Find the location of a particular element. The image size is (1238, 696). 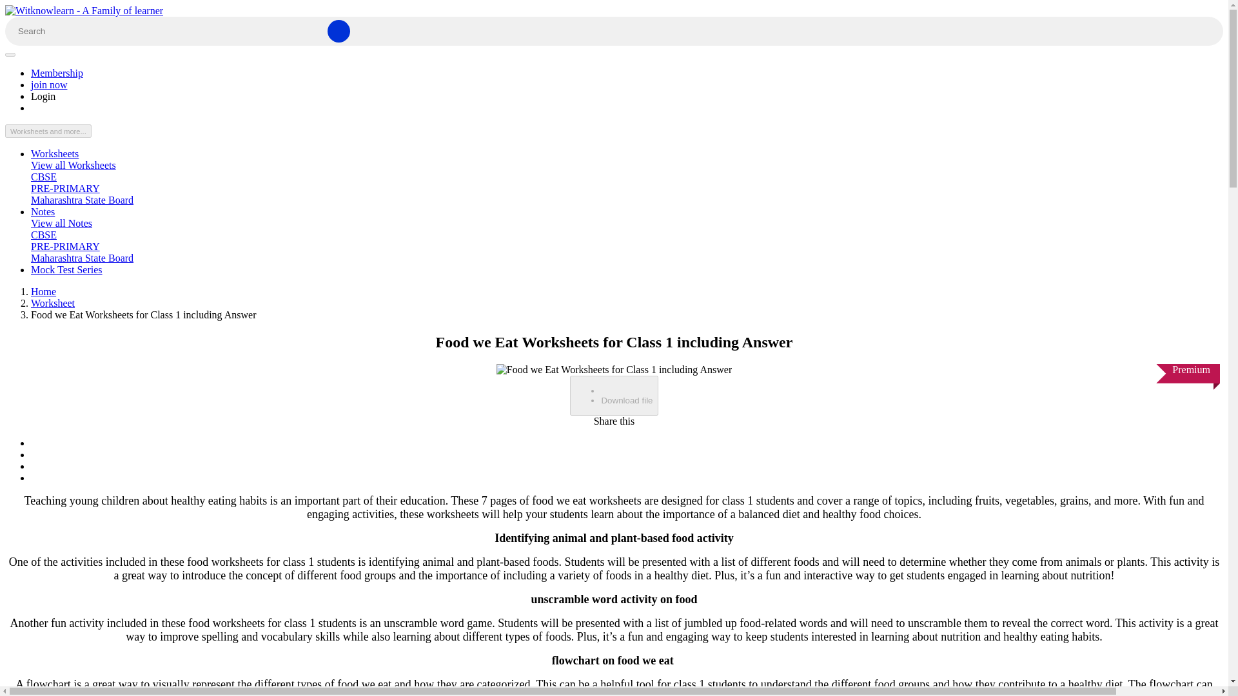

Worksheets is located at coordinates (55, 153).